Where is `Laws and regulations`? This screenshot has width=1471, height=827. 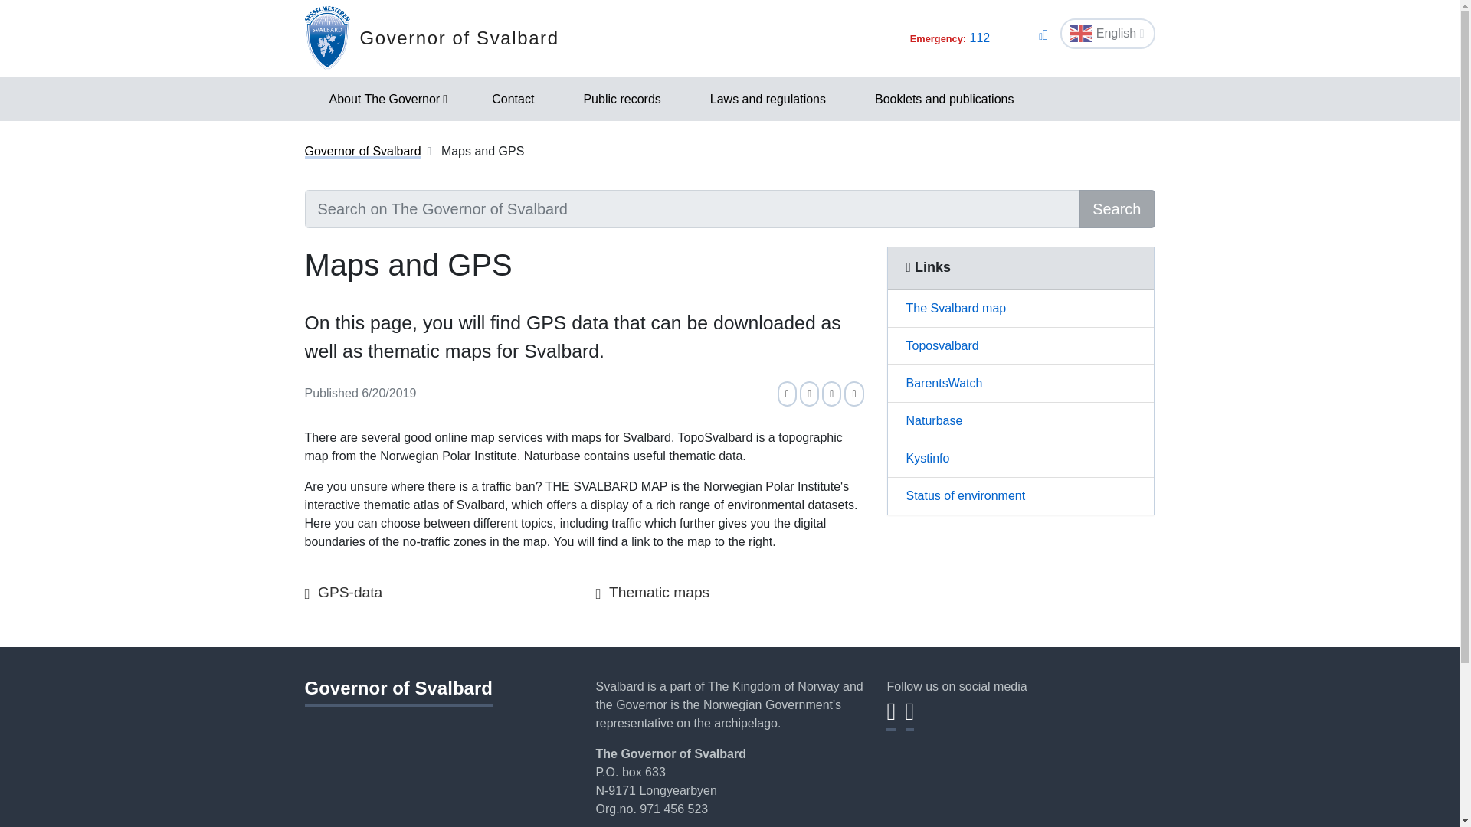
Laws and regulations is located at coordinates (768, 98).